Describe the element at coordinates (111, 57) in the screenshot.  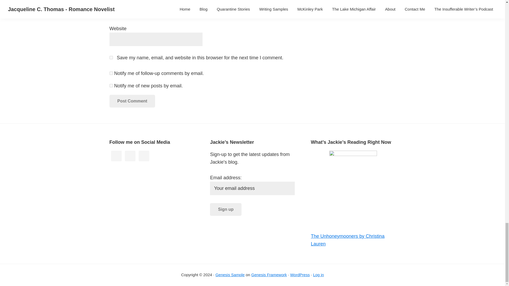
I see `yes` at that location.